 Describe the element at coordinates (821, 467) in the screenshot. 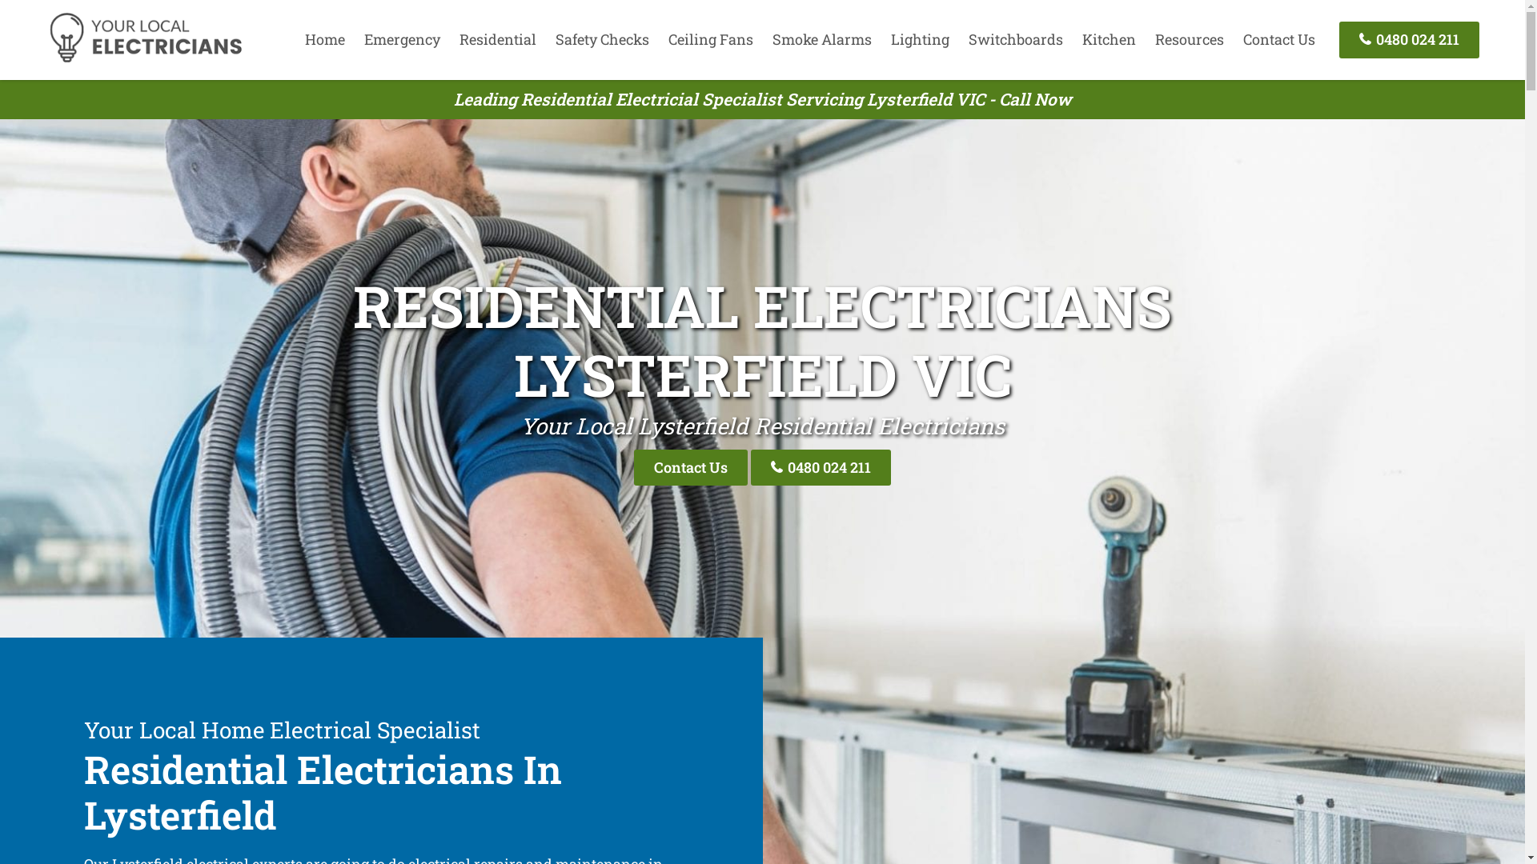

I see `0480 024 211` at that location.